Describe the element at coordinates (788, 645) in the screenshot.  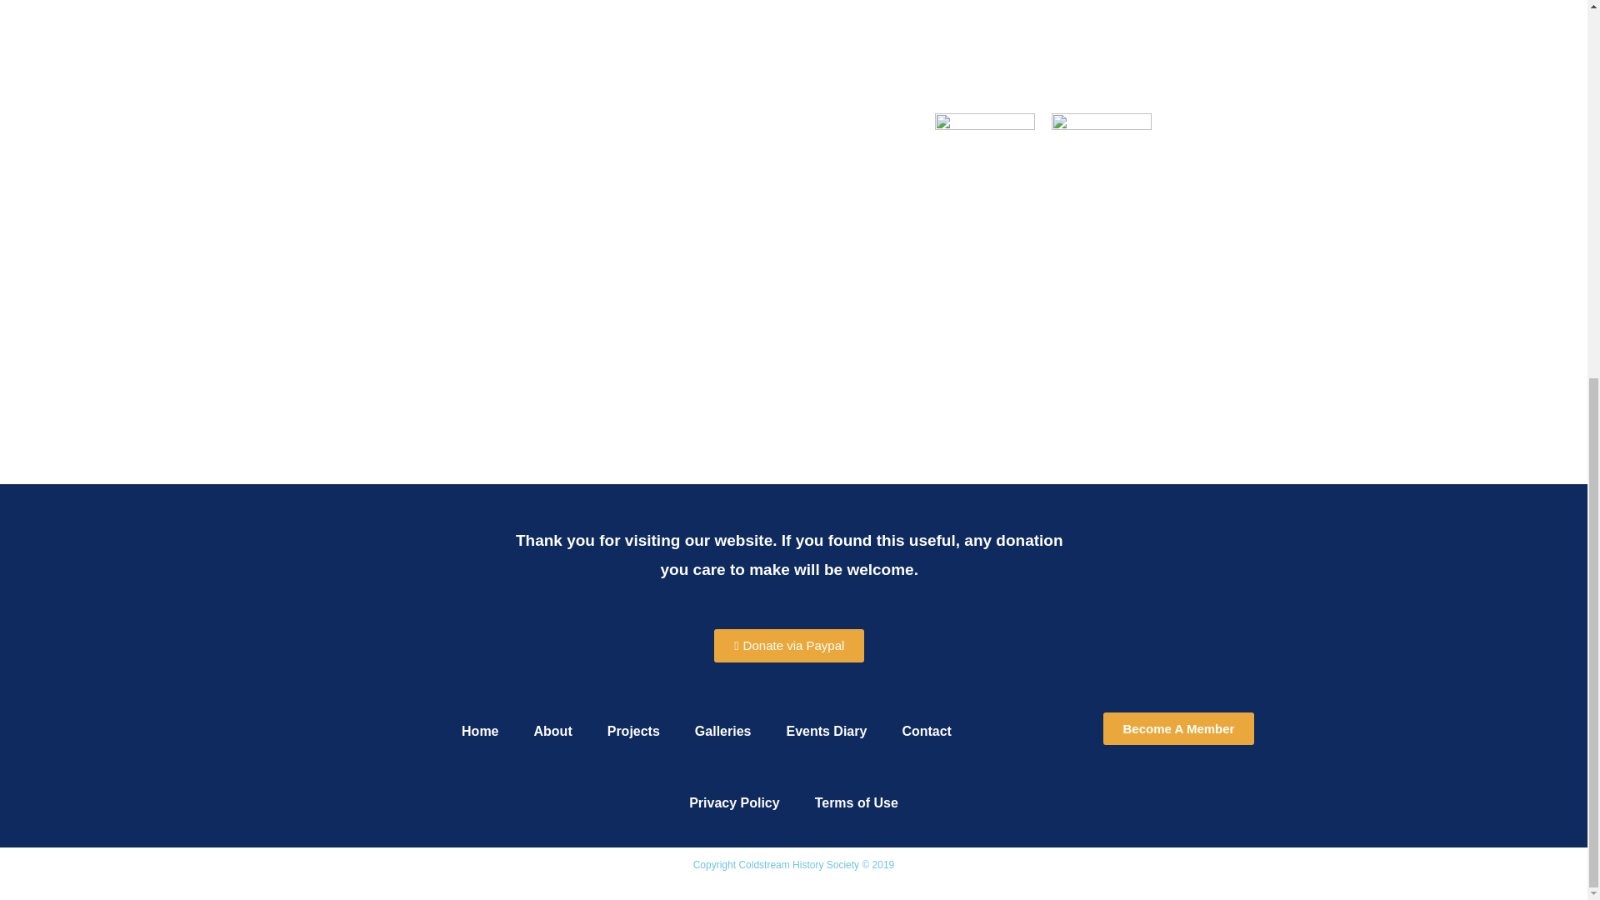
I see `Donate via Paypal` at that location.